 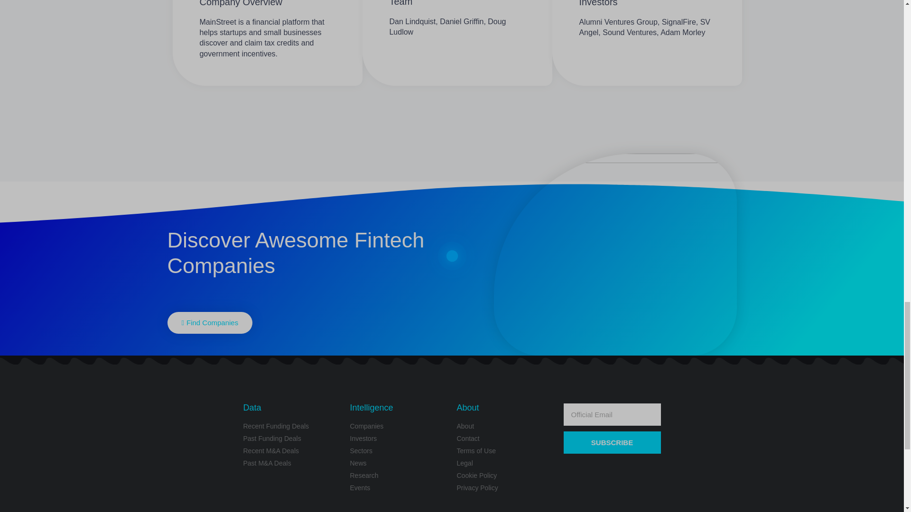 What do you see at coordinates (505, 475) in the screenshot?
I see `Cookie Policy` at bounding box center [505, 475].